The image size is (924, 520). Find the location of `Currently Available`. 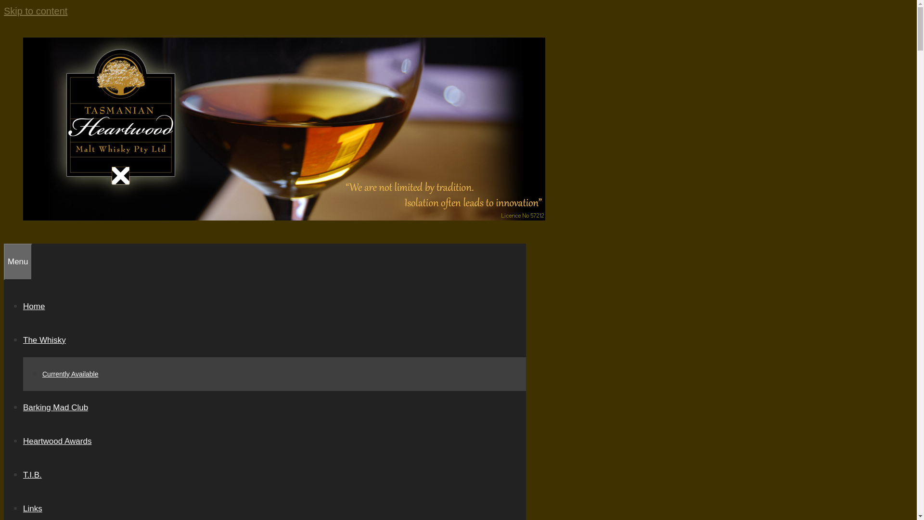

Currently Available is located at coordinates (70, 374).